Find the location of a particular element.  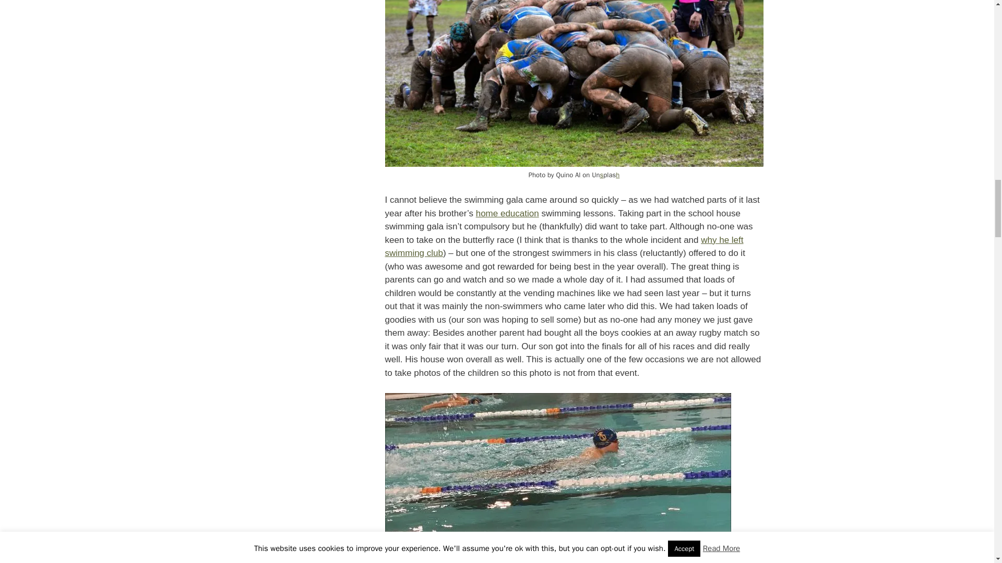

s is located at coordinates (602, 175).